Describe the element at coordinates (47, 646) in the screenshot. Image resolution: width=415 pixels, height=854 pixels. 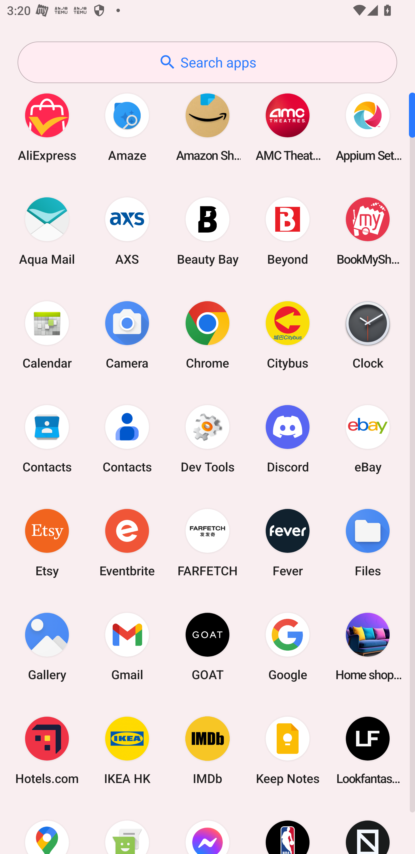
I see `Gallery` at that location.